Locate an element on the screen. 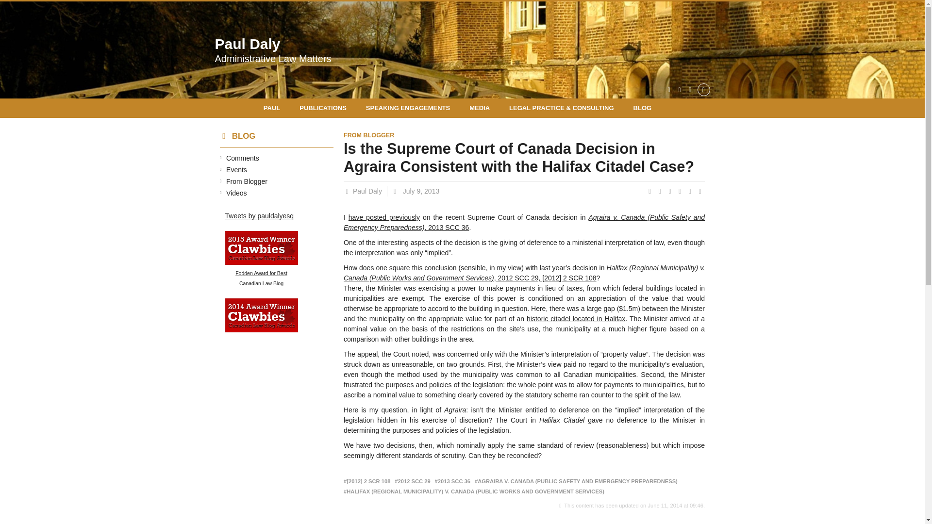 This screenshot has height=524, width=932. SPEAKING ENGAGEMENTS is located at coordinates (366, 191).